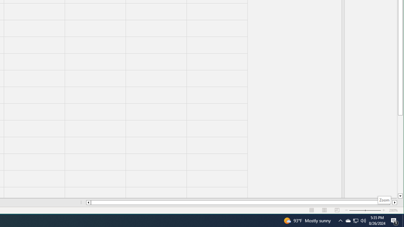 Image resolution: width=404 pixels, height=227 pixels. Describe the element at coordinates (365, 210) in the screenshot. I see `Zoom` at that location.